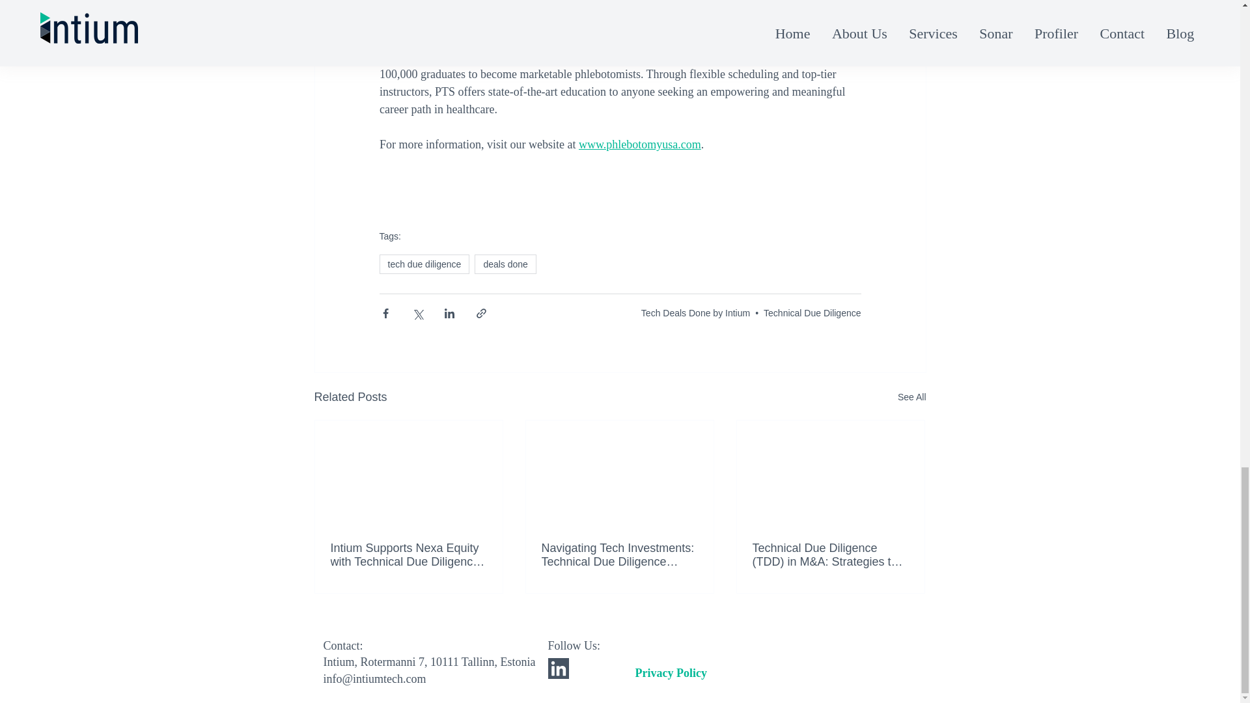 This screenshot has height=703, width=1250. What do you see at coordinates (342, 646) in the screenshot?
I see `Contact:` at bounding box center [342, 646].